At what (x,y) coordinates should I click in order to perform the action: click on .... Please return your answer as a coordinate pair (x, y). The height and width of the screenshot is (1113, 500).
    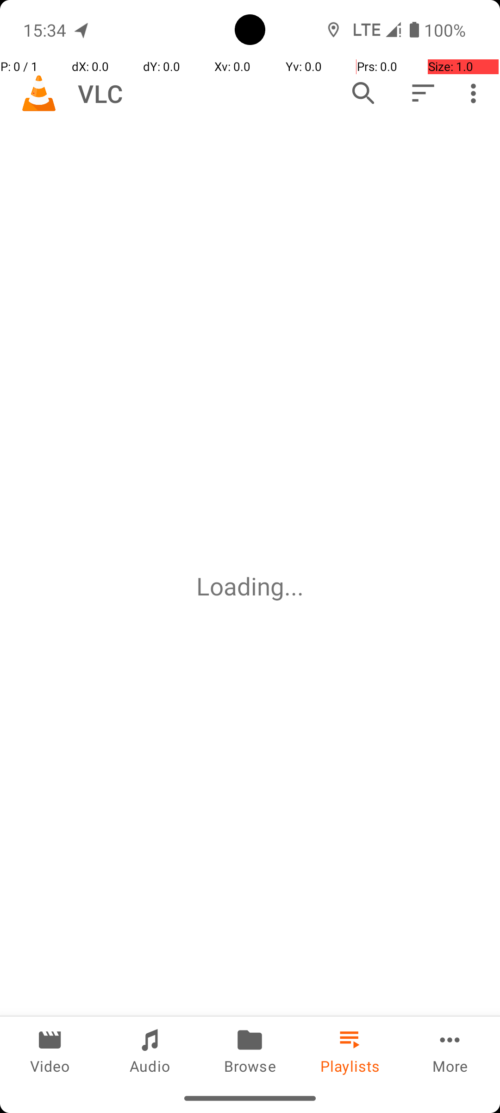
    Looking at the image, I should click on (294, 586).